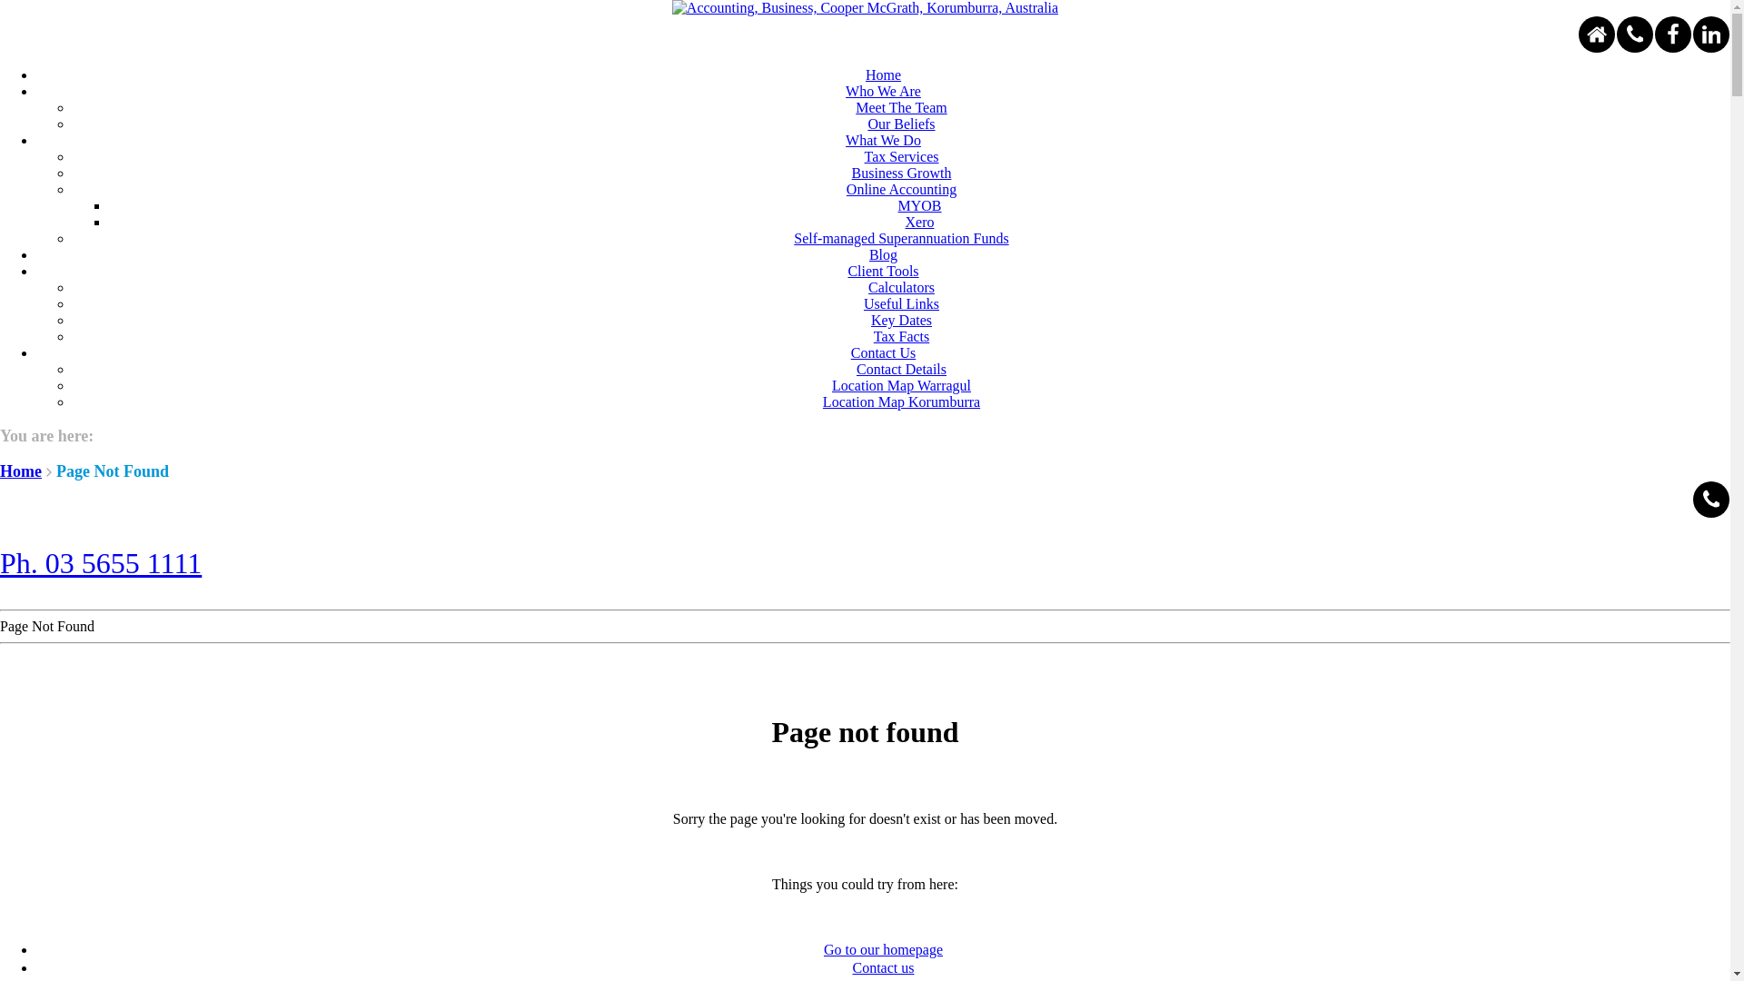 The width and height of the screenshot is (1744, 981). Describe the element at coordinates (883, 254) in the screenshot. I see `Blog` at that location.